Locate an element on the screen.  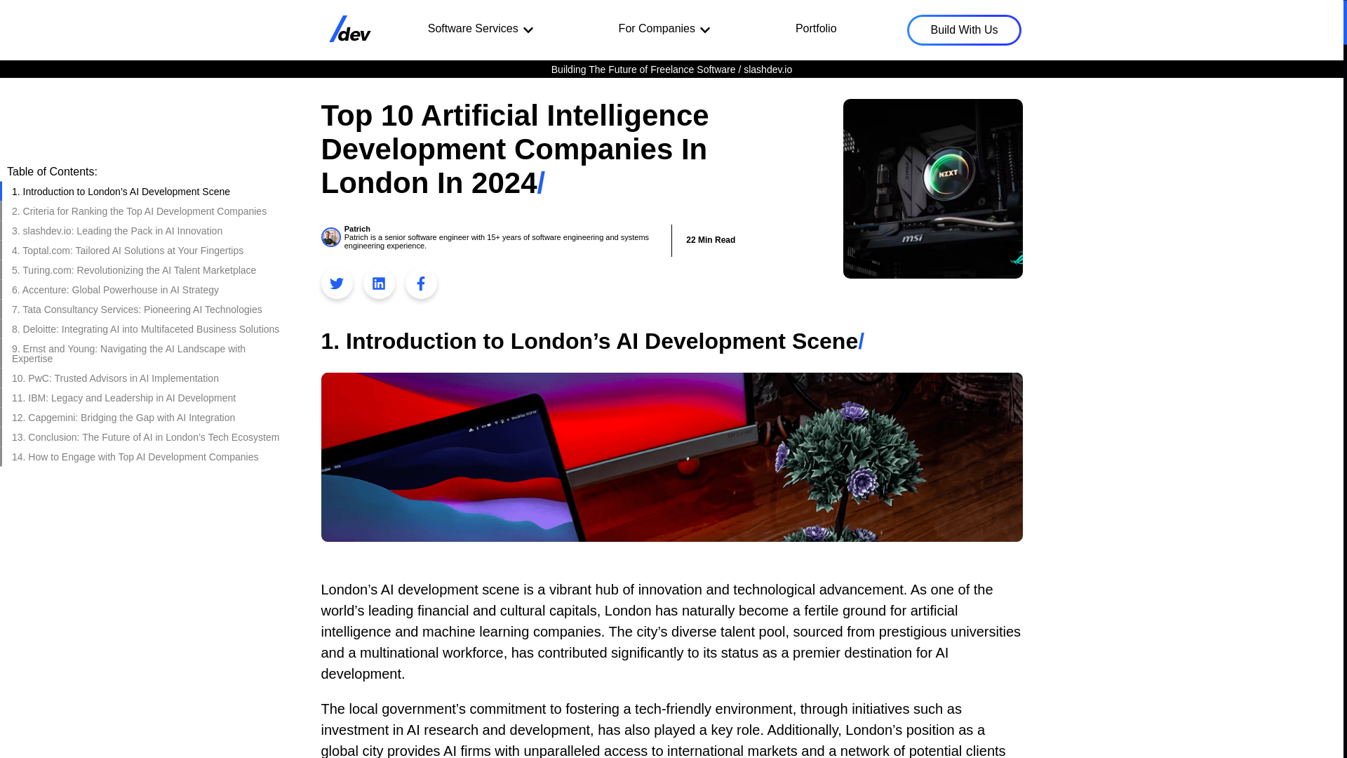
14. How to Engage with Top AI Development Companies is located at coordinates (147, 456).